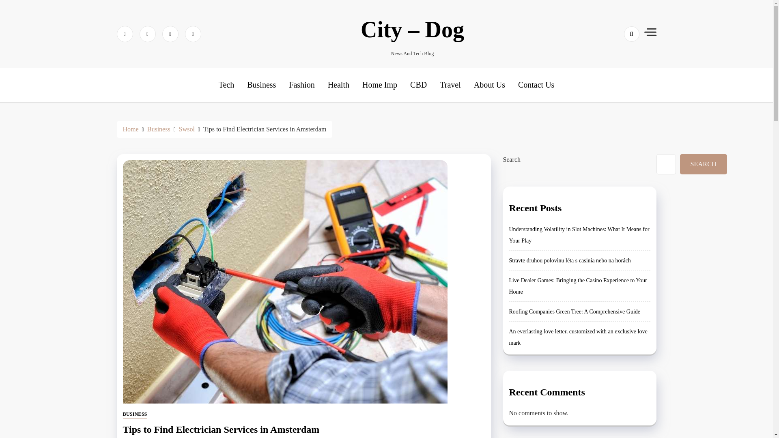 This screenshot has height=438, width=779. Describe the element at coordinates (130, 129) in the screenshot. I see `Home` at that location.